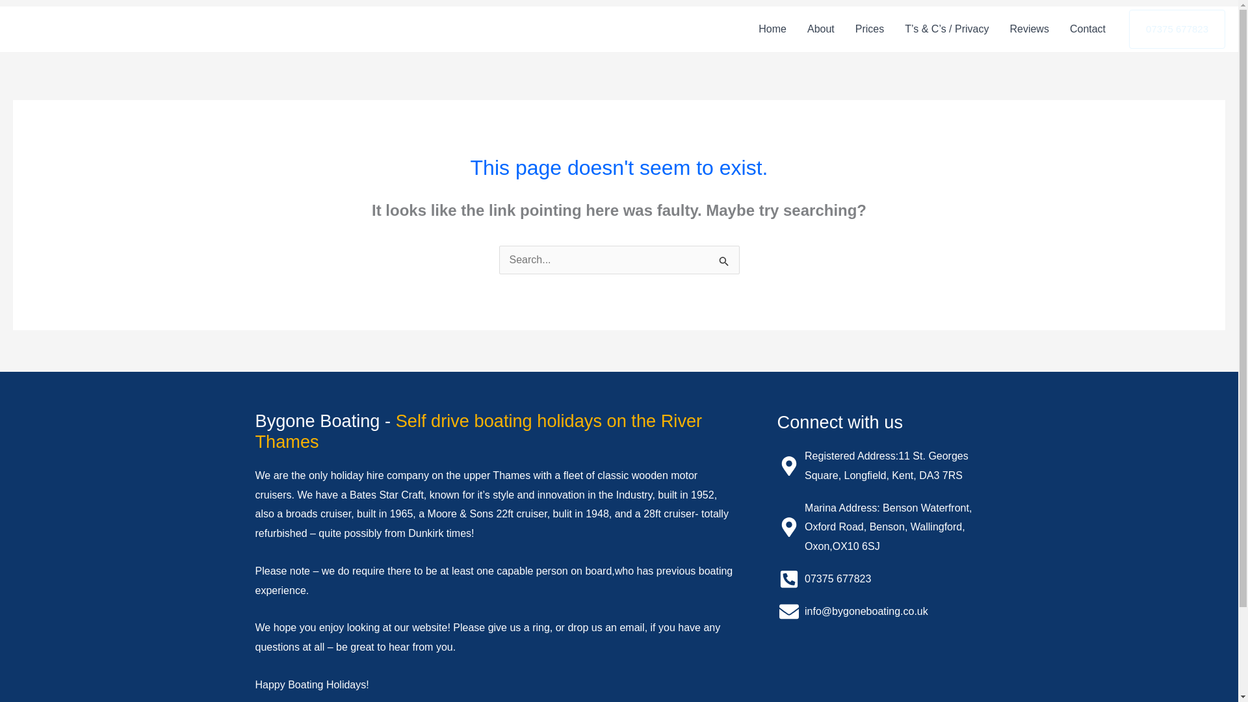 This screenshot has height=702, width=1248. What do you see at coordinates (880, 578) in the screenshot?
I see `07375 677823` at bounding box center [880, 578].